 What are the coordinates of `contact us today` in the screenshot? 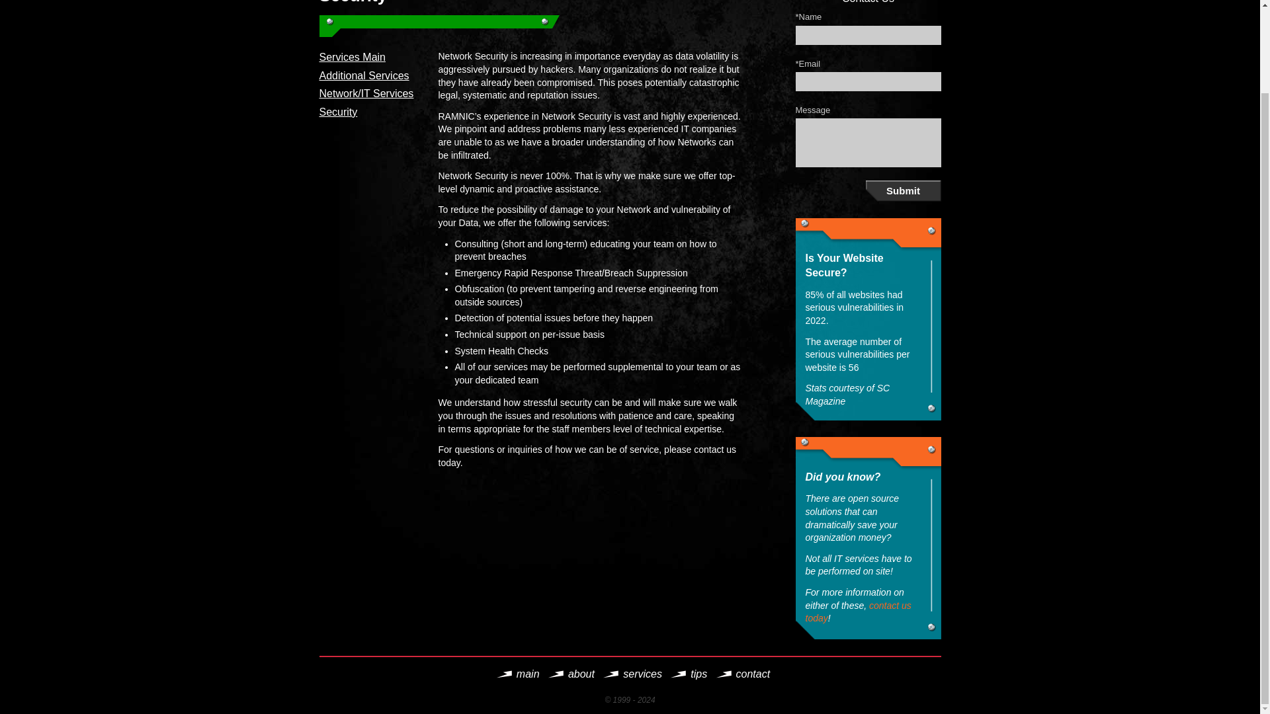 It's located at (859, 611).